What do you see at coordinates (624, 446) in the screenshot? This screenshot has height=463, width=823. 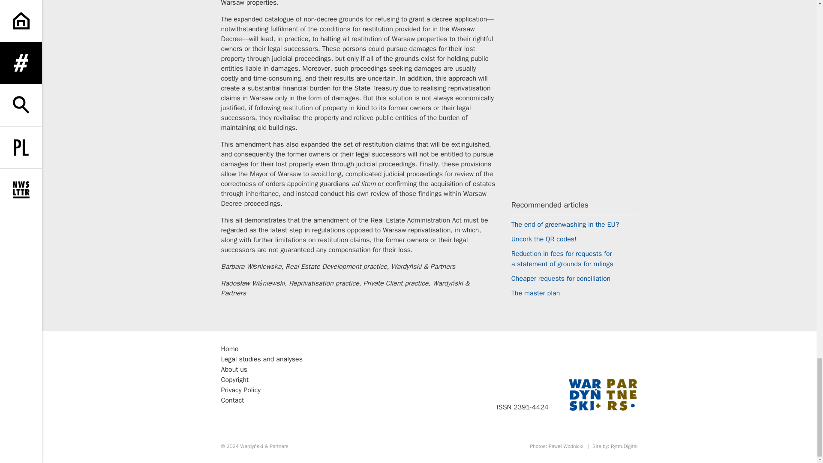 I see `Note, the link will open in a new window` at bounding box center [624, 446].